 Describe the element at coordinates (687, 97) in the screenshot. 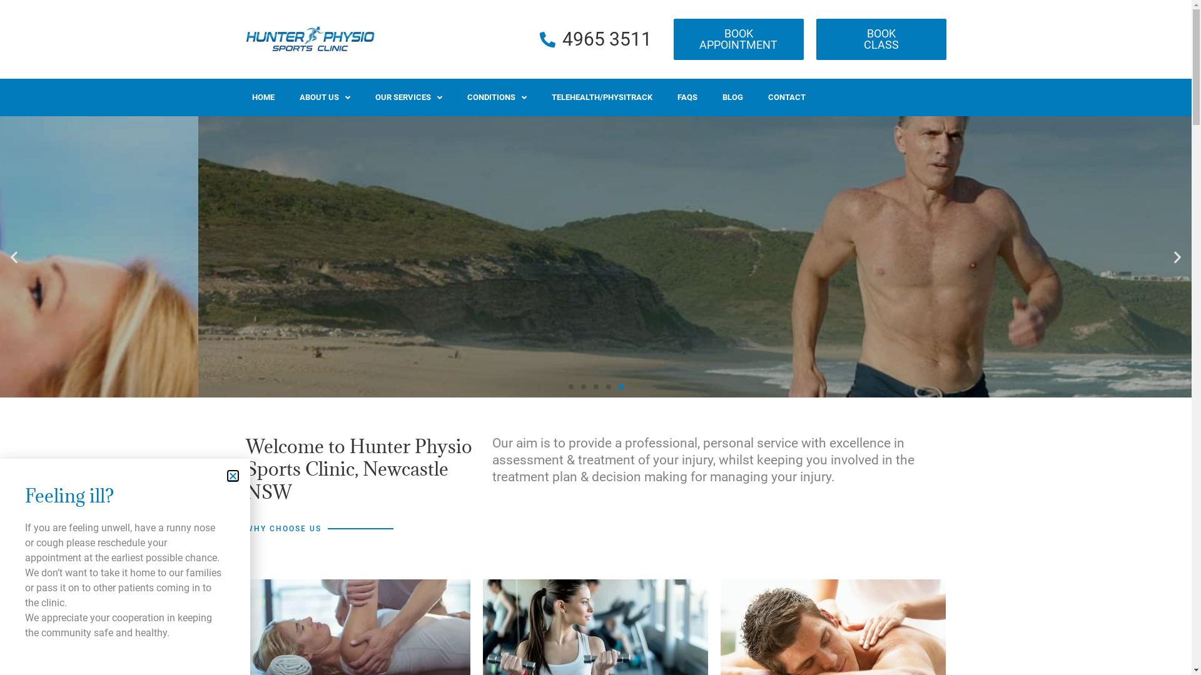

I see `FAQS` at that location.